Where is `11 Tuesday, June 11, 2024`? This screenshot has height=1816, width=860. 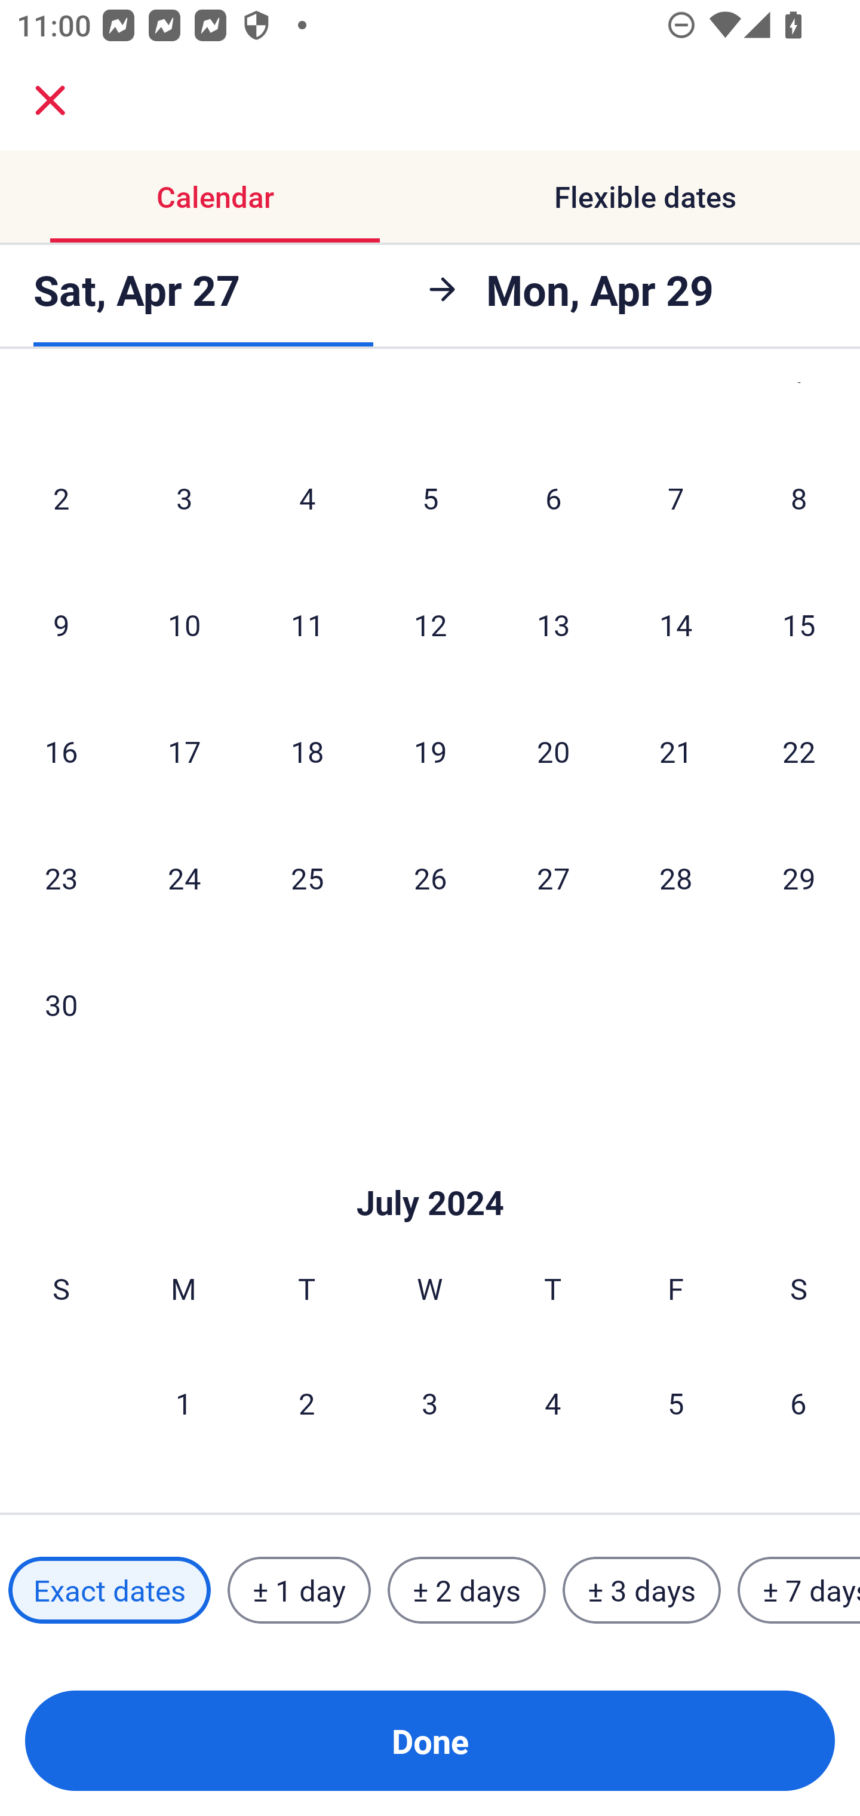 11 Tuesday, June 11, 2024 is located at coordinates (307, 625).